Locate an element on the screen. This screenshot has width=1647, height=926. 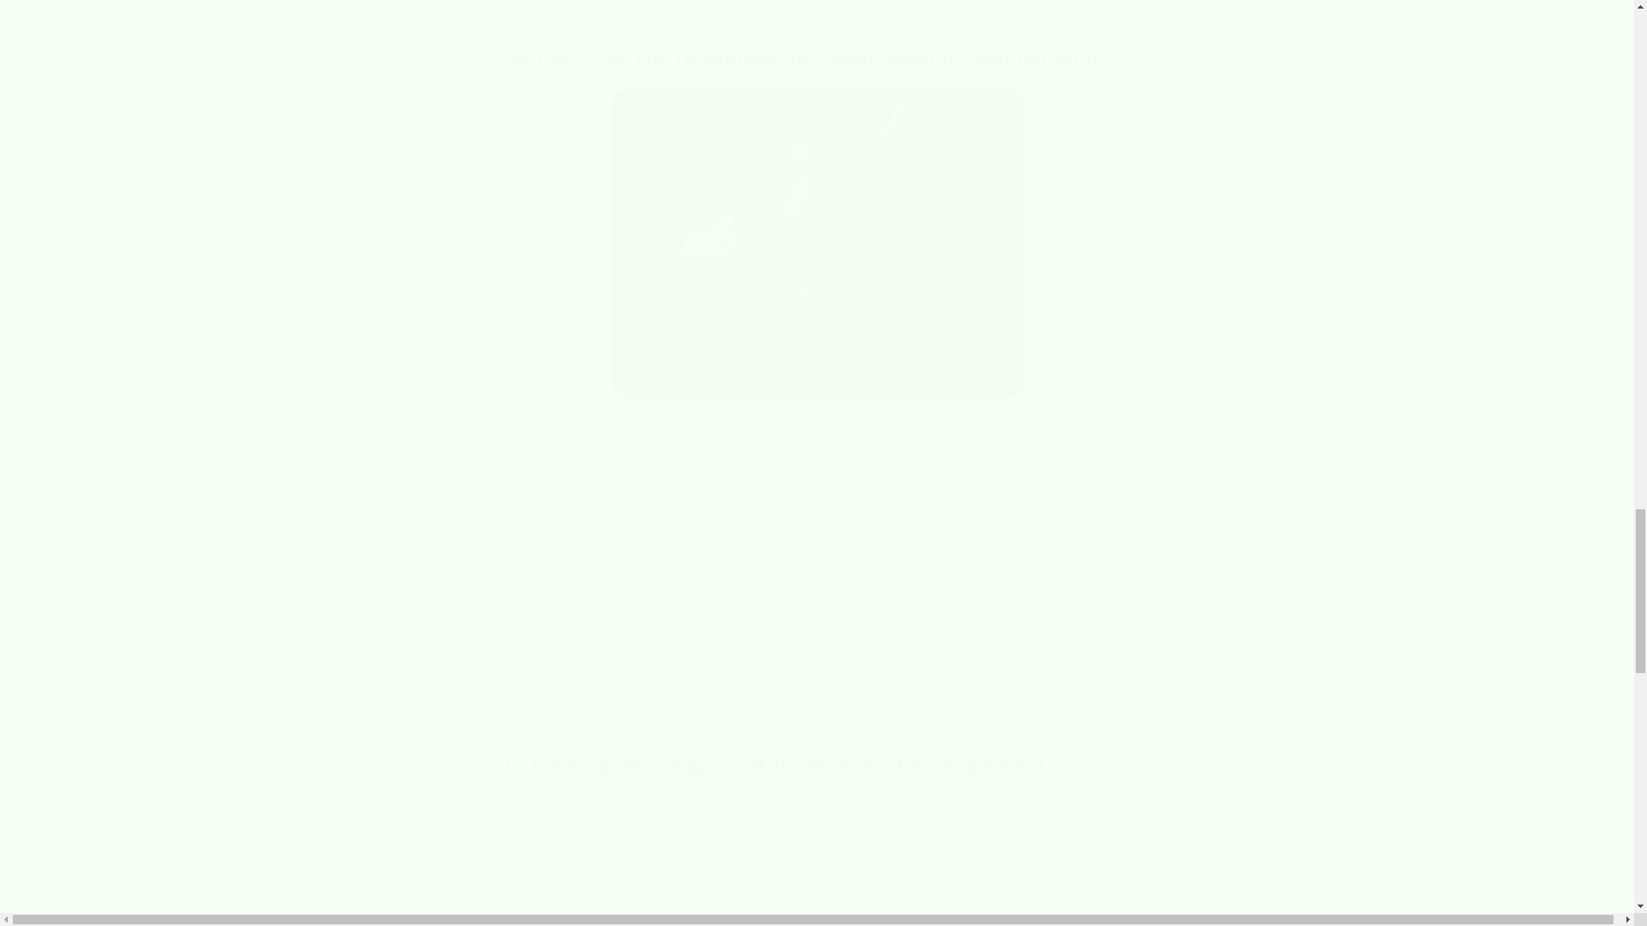
vegan gummy multivitamins- Gruns is located at coordinates (817, 244).